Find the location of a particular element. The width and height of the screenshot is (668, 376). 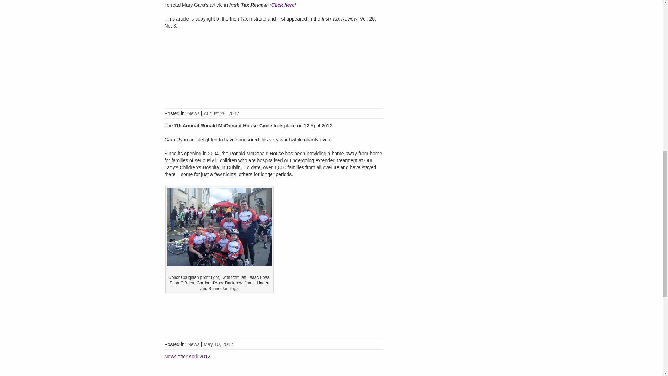

News is located at coordinates (193, 344).